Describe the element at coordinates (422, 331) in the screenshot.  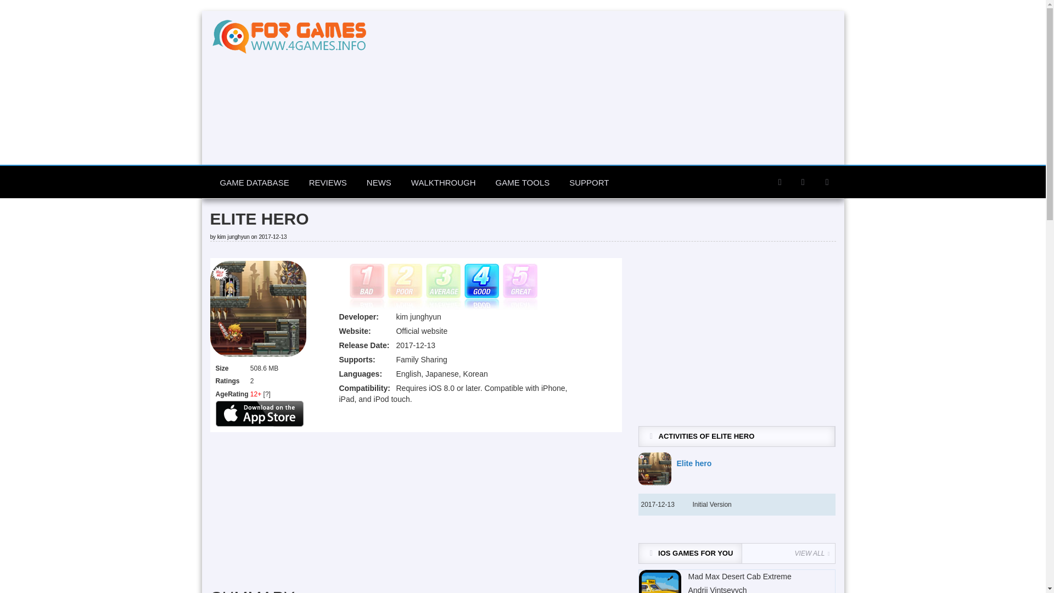
I see `Official website` at that location.